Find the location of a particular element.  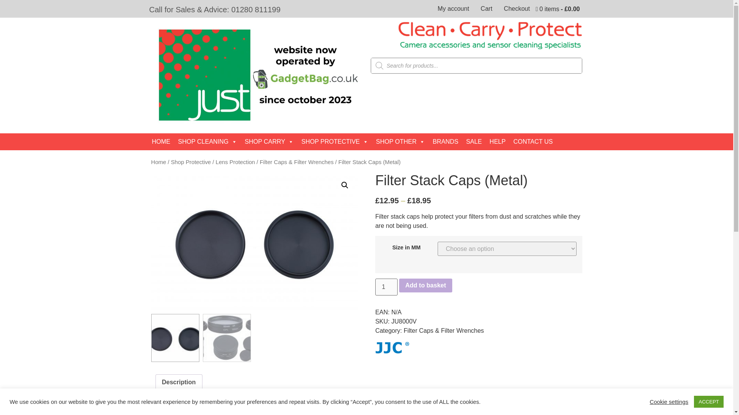

JJC is located at coordinates (392, 349).